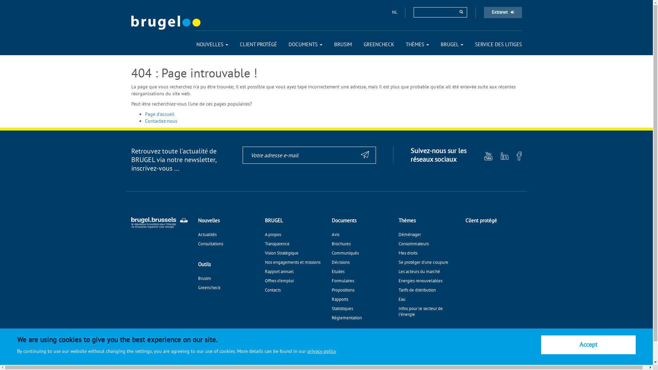 The height and width of the screenshot is (370, 658). What do you see at coordinates (452, 45) in the screenshot?
I see `BRUGEL` at bounding box center [452, 45].